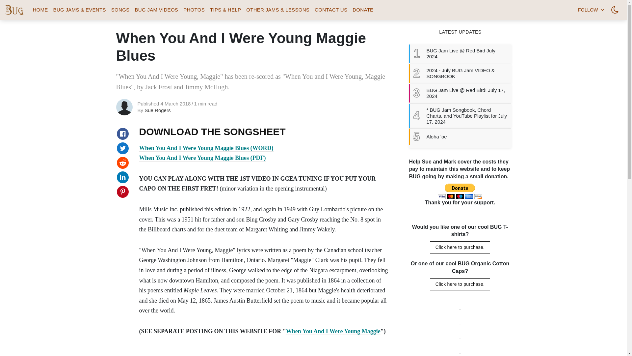 The image size is (632, 356). Describe the element at coordinates (194, 10) in the screenshot. I see `PHOTOS` at that location.